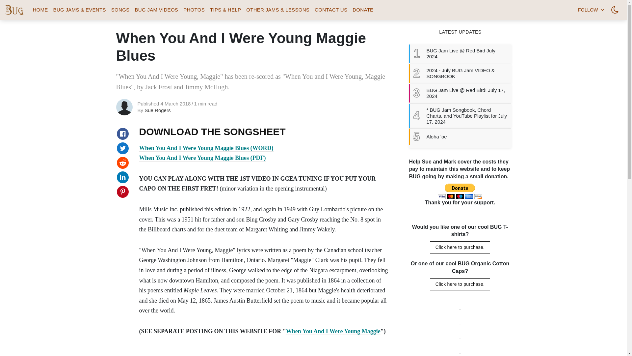 The image size is (632, 356). Describe the element at coordinates (194, 10) in the screenshot. I see `PHOTOS` at that location.